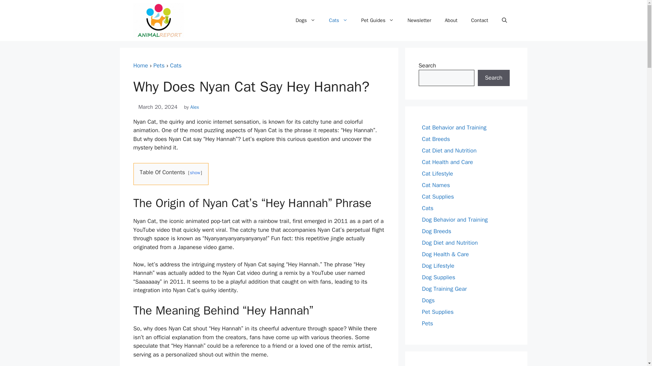 The width and height of the screenshot is (652, 366). Describe the element at coordinates (305, 20) in the screenshot. I see `Dogs` at that location.